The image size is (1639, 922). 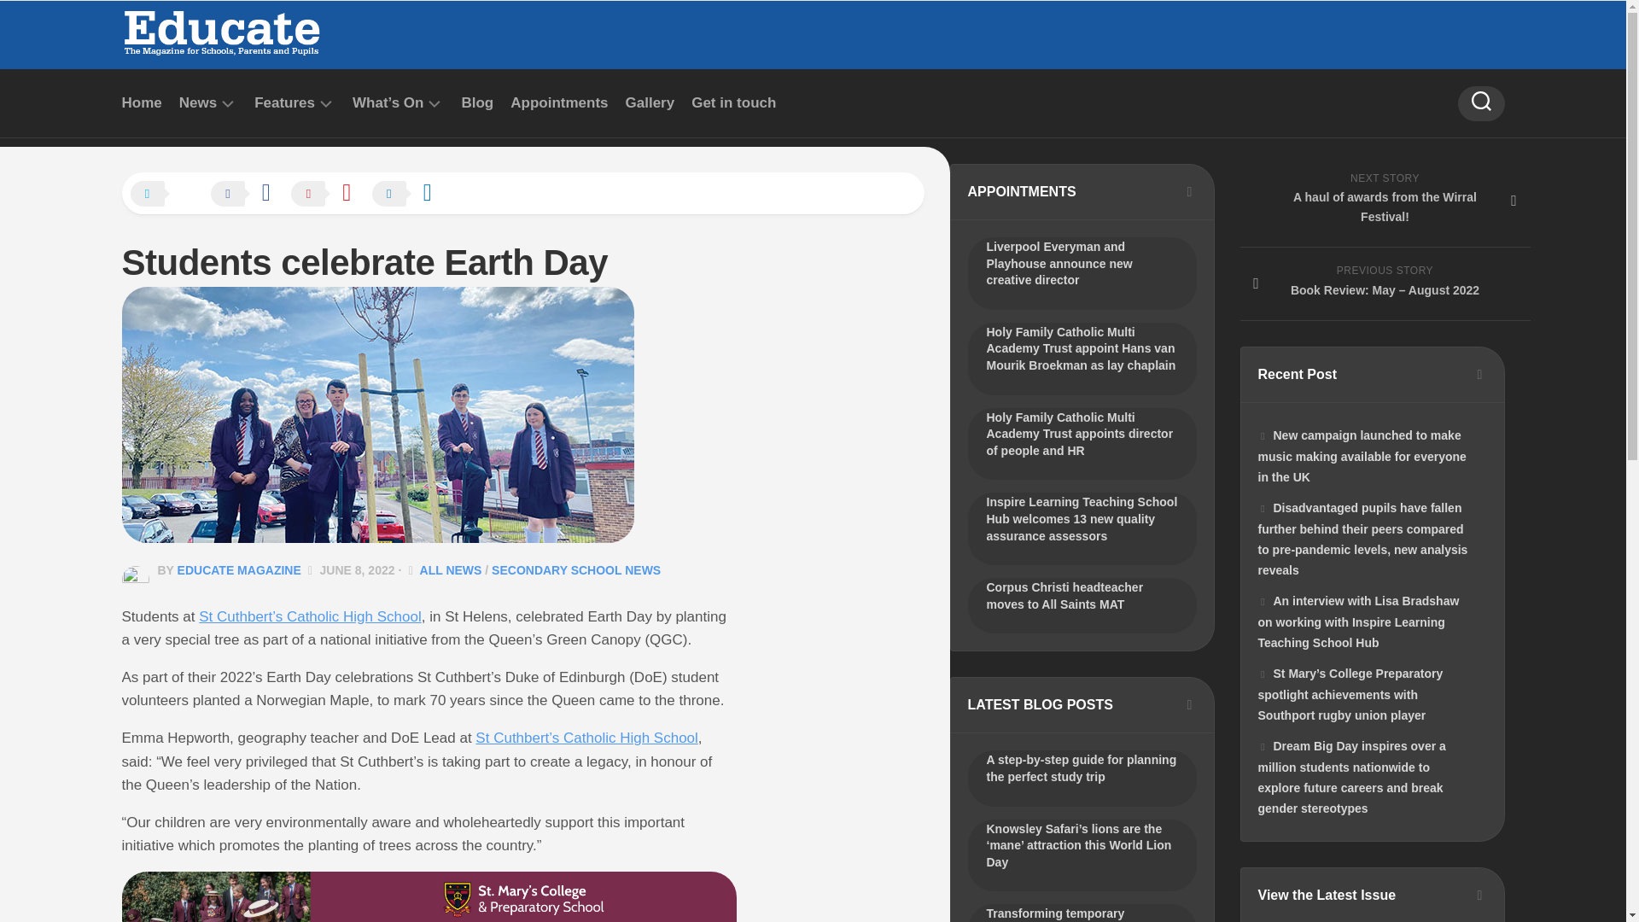 I want to click on Gallery, so click(x=650, y=102).